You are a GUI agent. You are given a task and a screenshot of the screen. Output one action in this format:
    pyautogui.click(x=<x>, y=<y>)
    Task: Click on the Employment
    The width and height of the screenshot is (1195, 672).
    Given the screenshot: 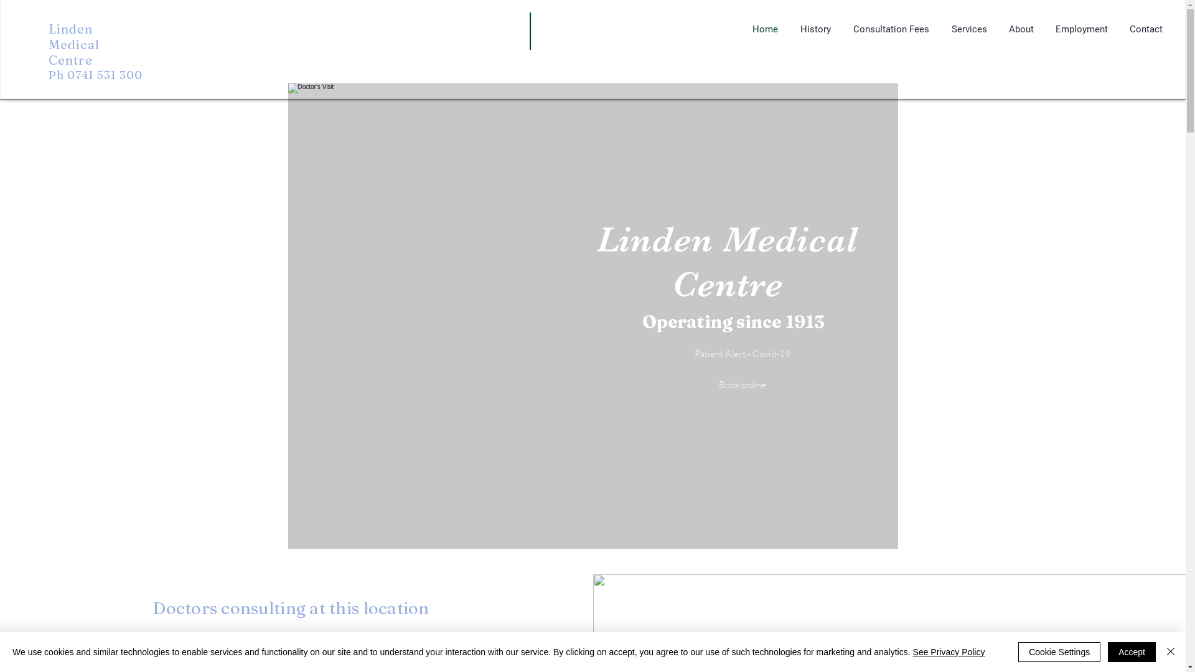 What is the action you would take?
    pyautogui.click(x=1082, y=29)
    